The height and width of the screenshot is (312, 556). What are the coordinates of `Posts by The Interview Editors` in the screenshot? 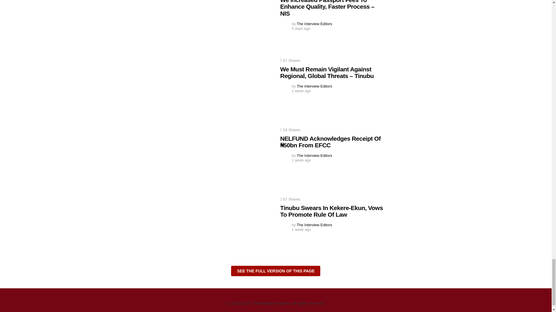 It's located at (314, 155).